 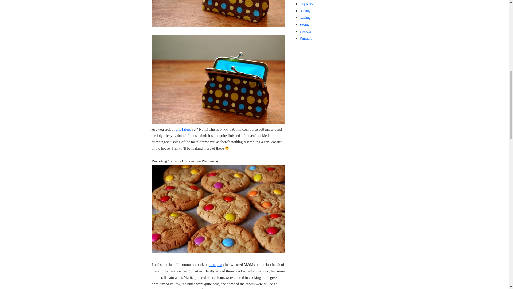 I want to click on Purse01b, so click(x=219, y=80).